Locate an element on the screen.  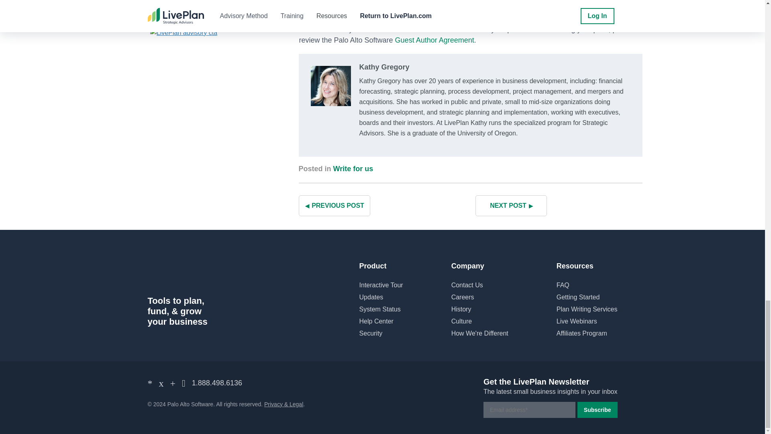
PREVIOUS POST is located at coordinates (334, 206).